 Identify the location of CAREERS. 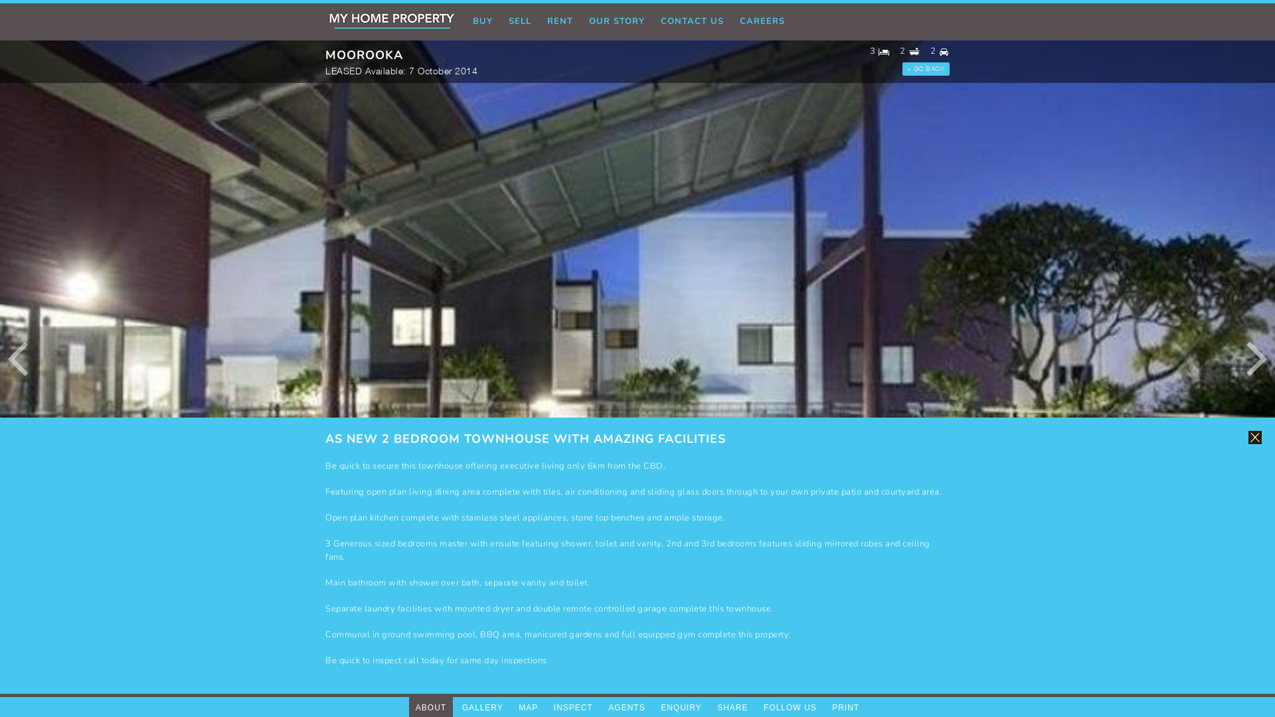
(762, 22).